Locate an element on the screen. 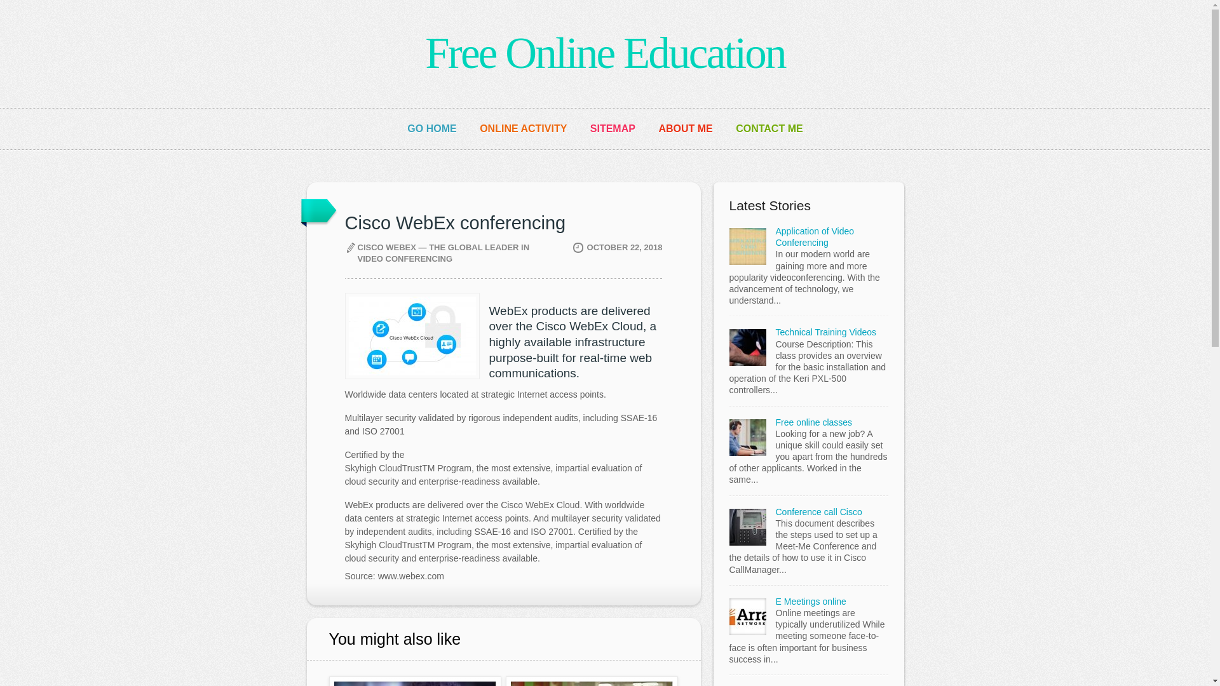 The height and width of the screenshot is (686, 1220). ABOUT ME is located at coordinates (685, 128).